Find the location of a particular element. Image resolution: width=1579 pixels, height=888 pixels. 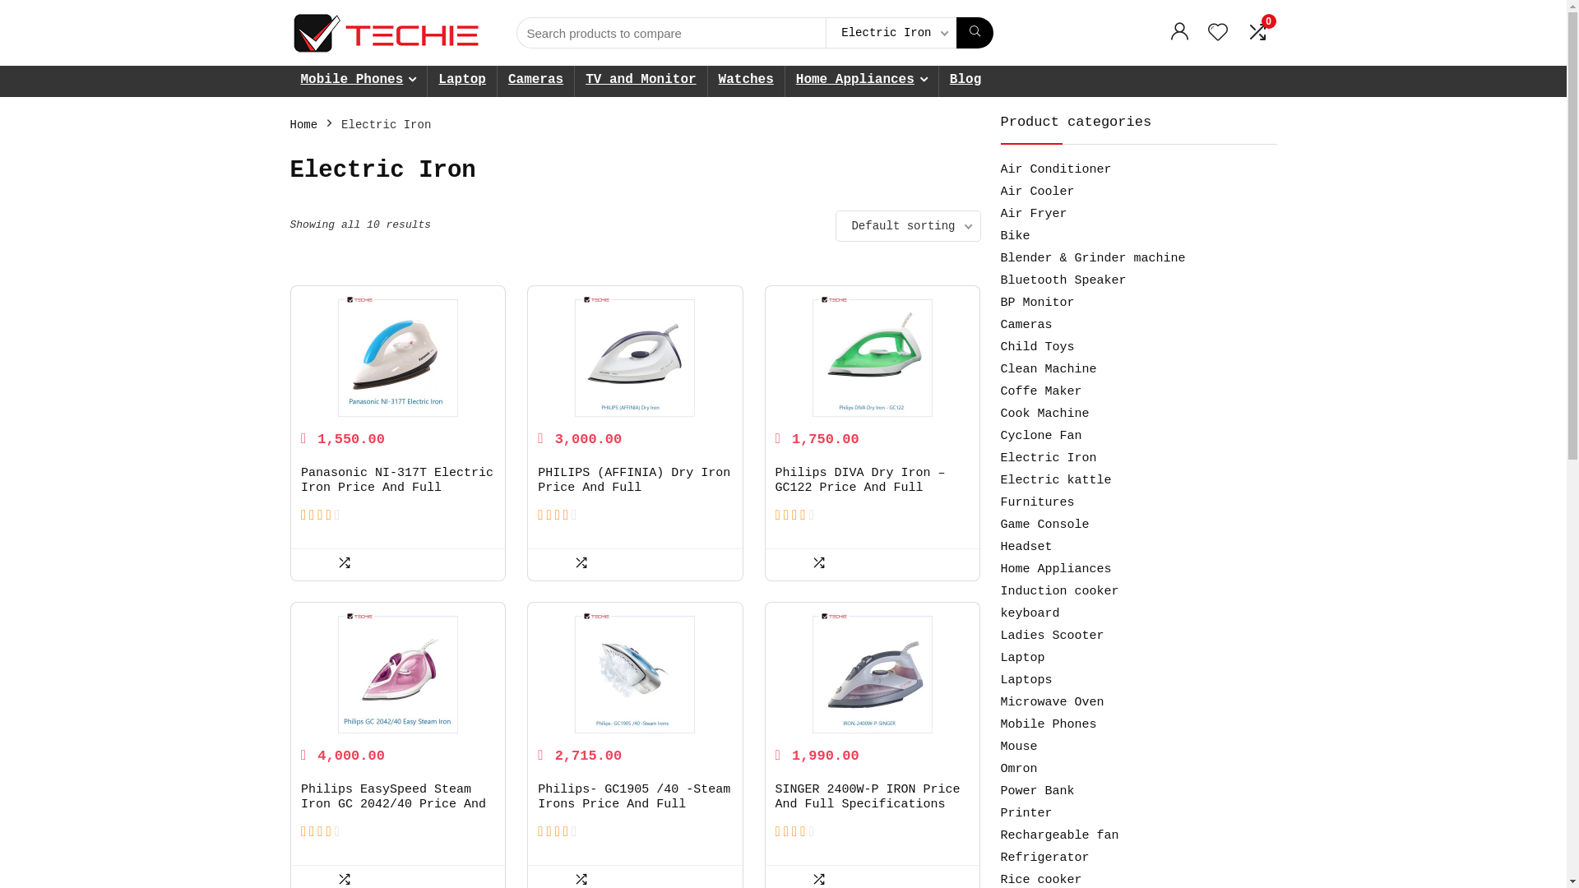

BP Monitor is located at coordinates (1037, 303).